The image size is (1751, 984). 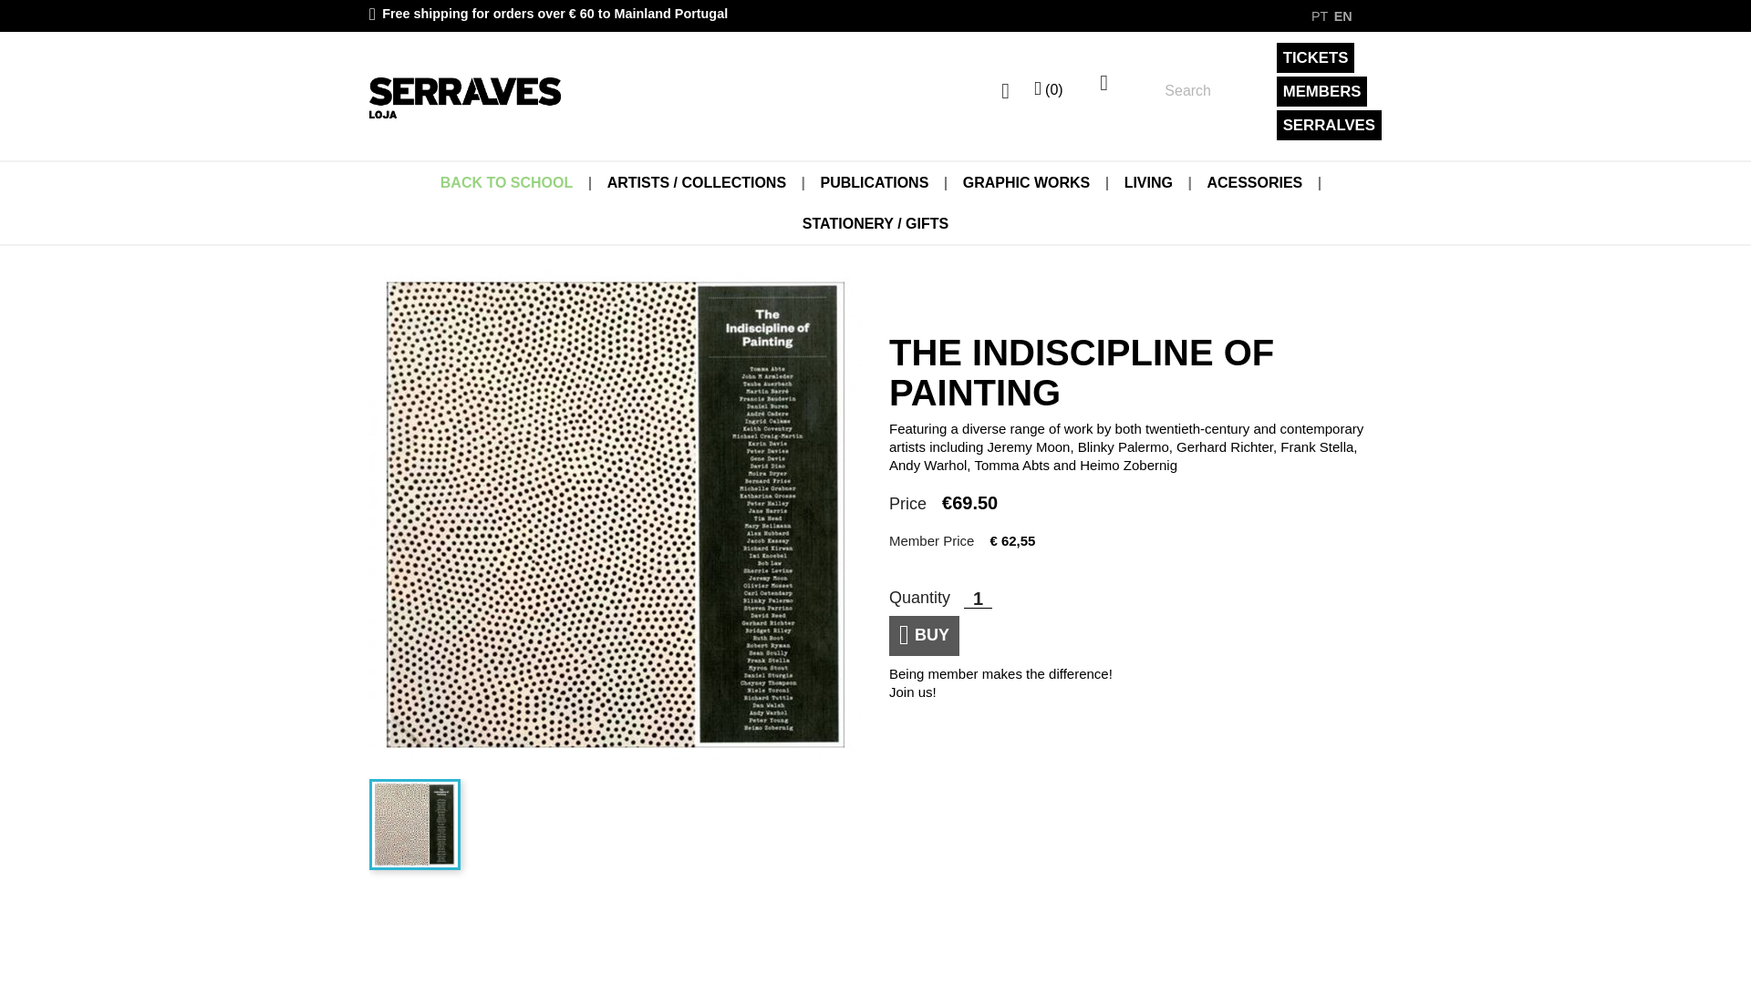 I want to click on TICKETS, so click(x=1315, y=57).